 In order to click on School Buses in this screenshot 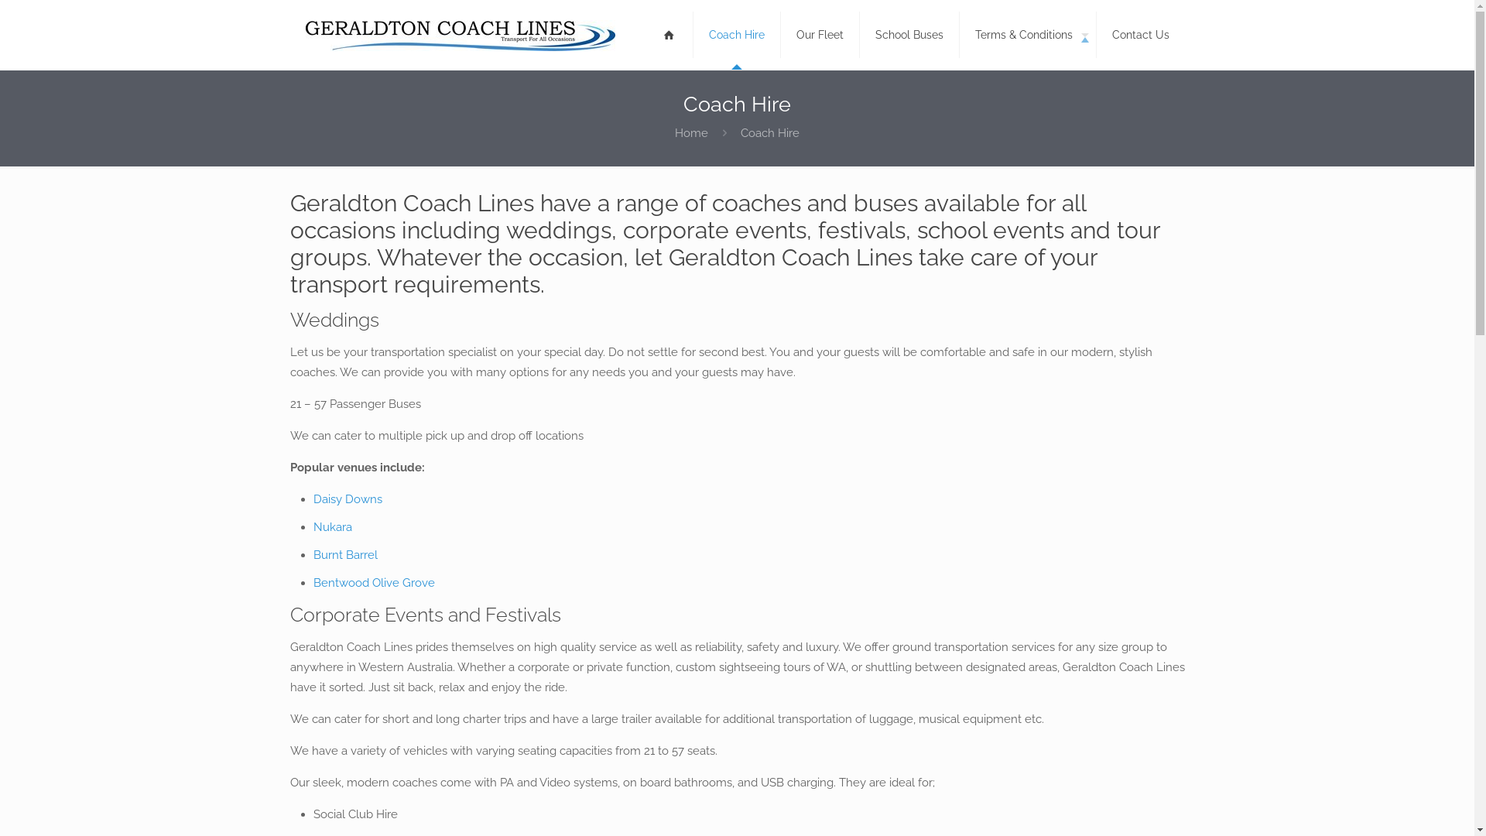, I will do `click(909, 35)`.